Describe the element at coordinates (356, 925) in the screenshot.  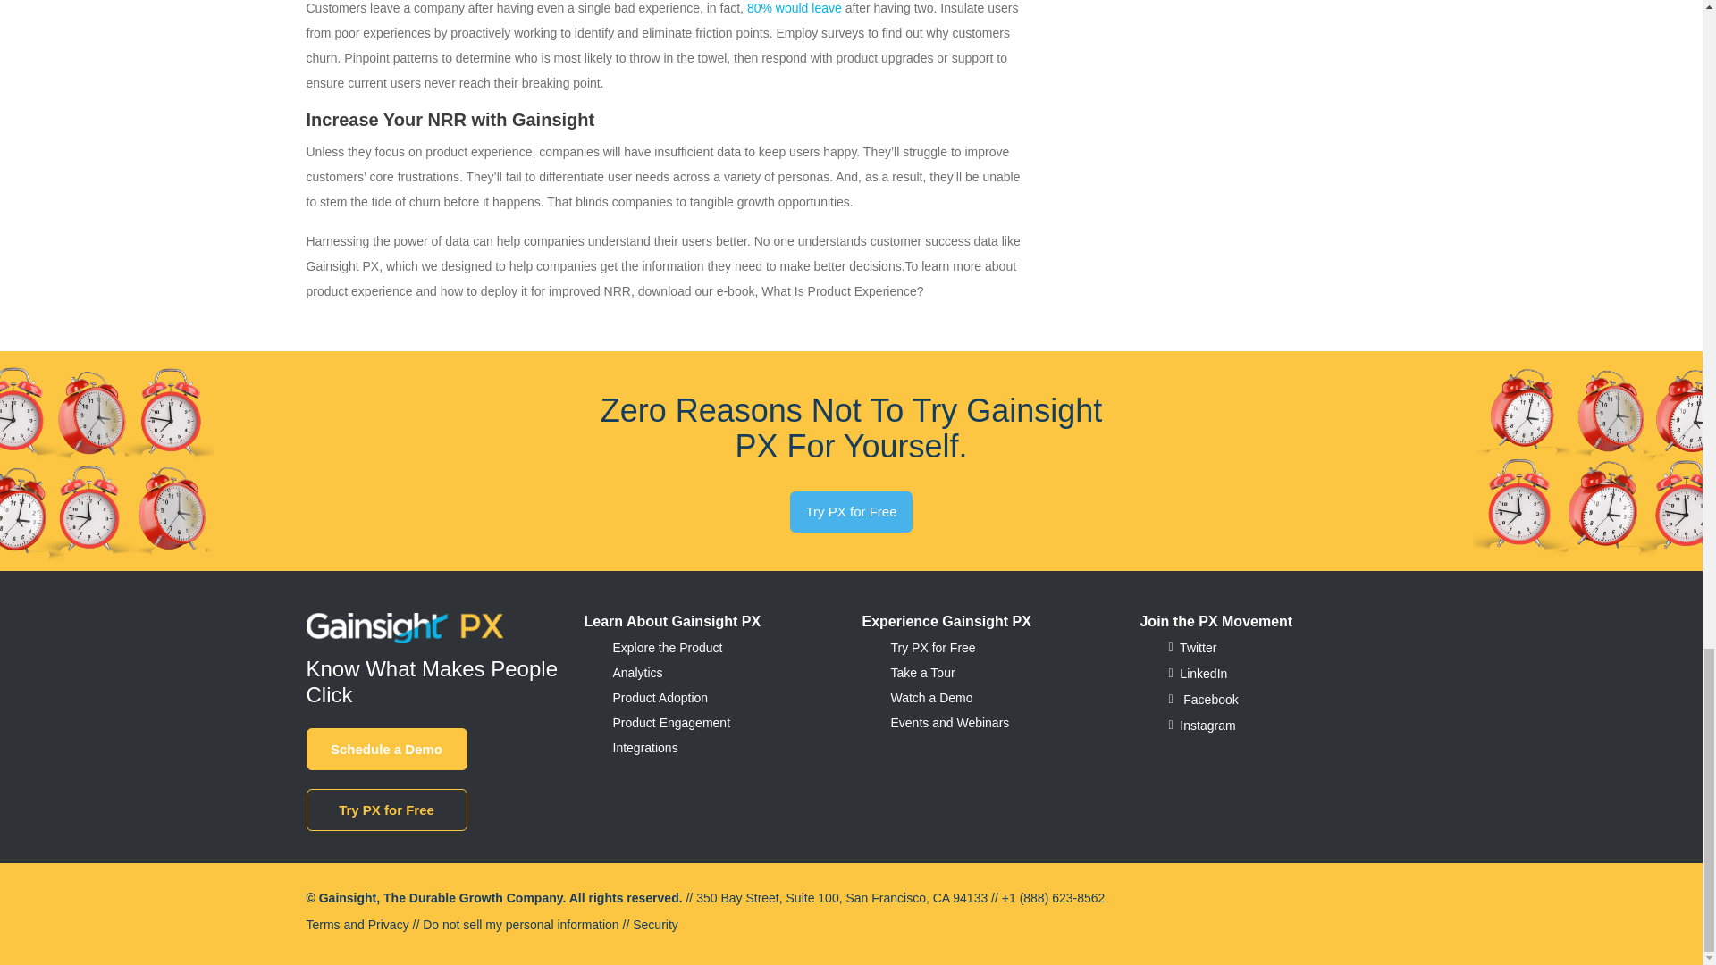
I see `Terms and Privacy` at that location.